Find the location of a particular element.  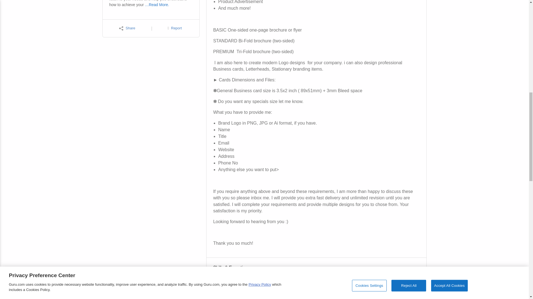

Share is located at coordinates (127, 28).